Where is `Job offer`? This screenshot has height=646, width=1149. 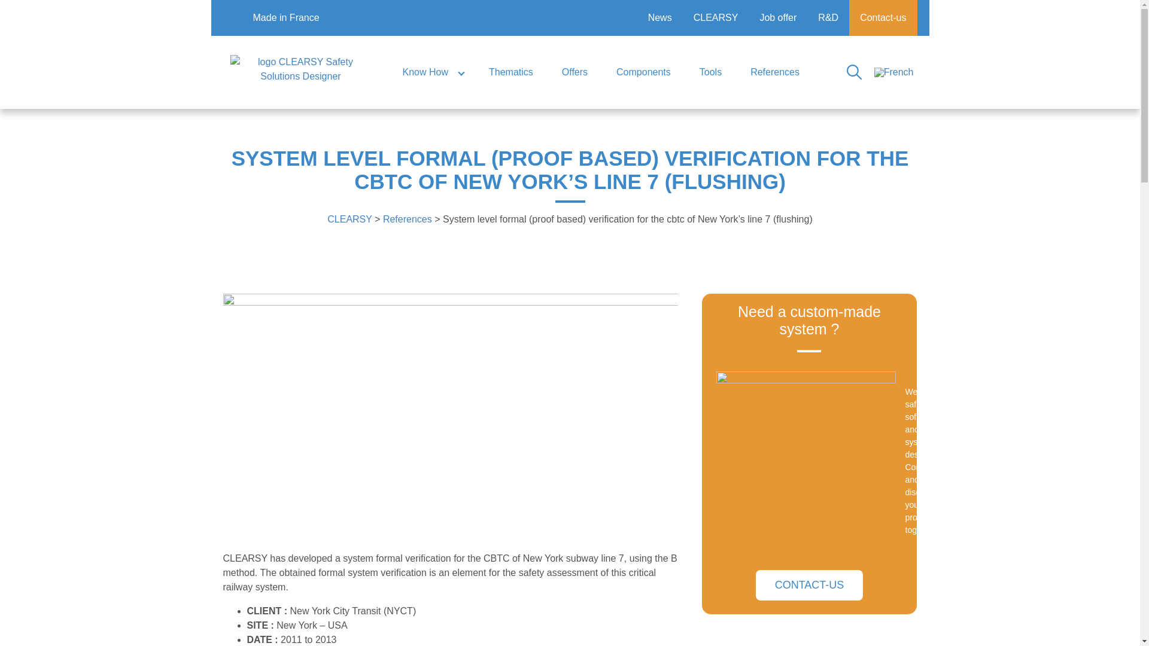 Job offer is located at coordinates (778, 18).